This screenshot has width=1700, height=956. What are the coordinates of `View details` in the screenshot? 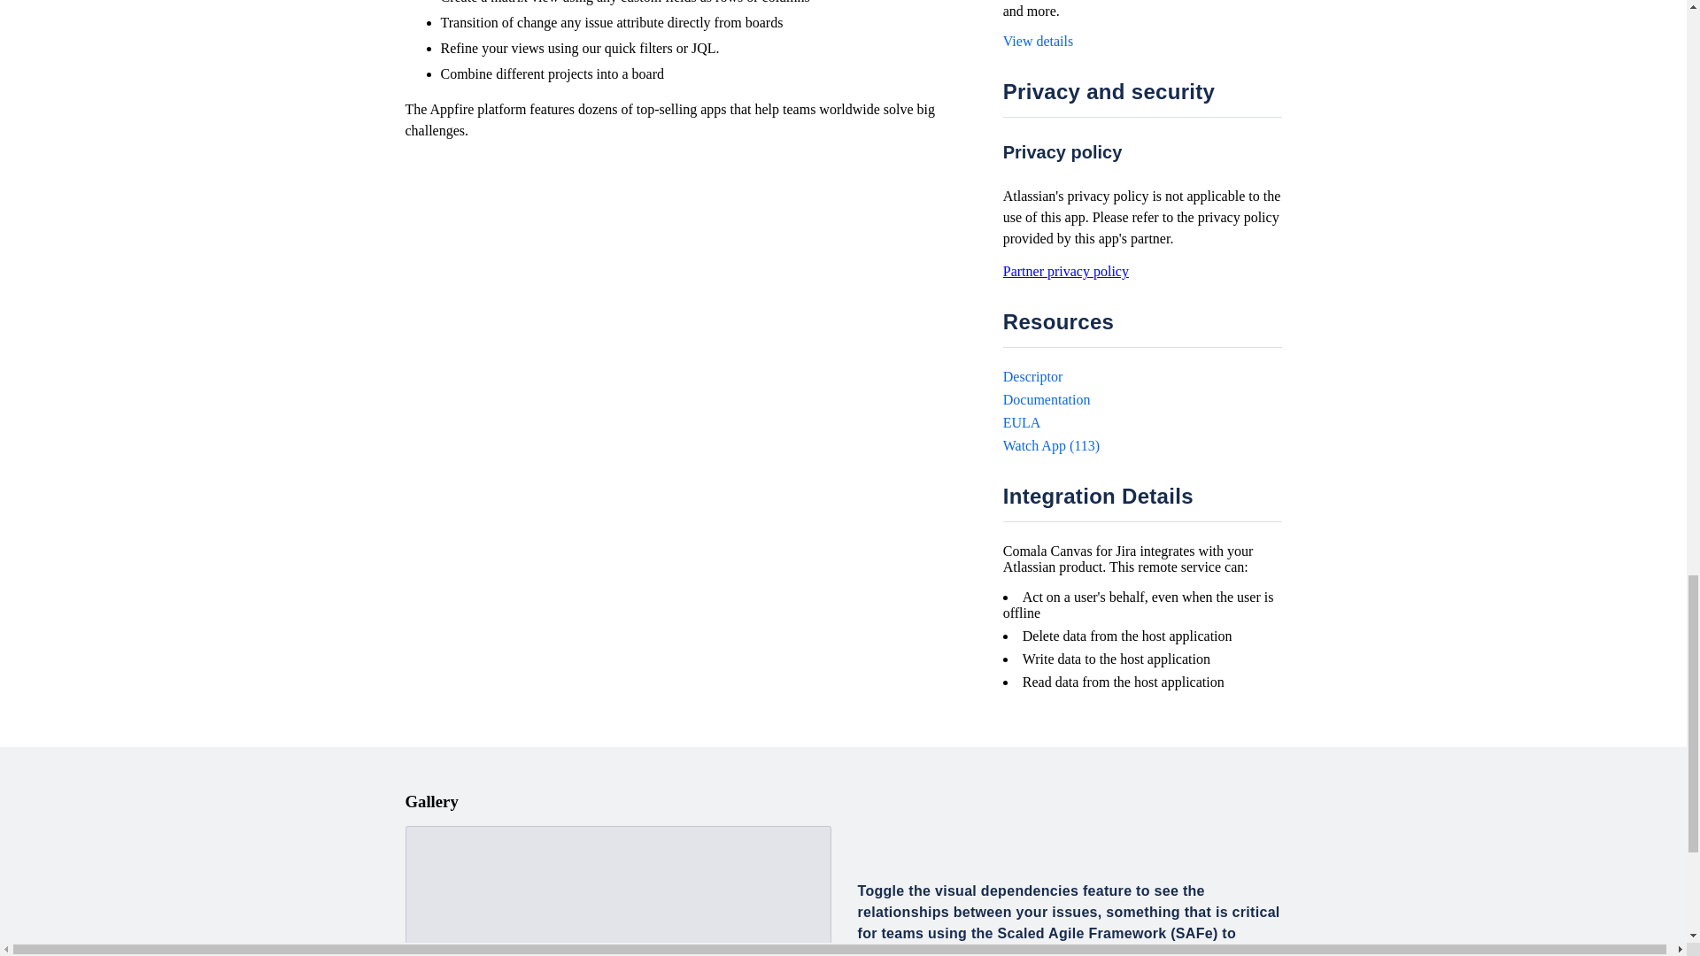 It's located at (1038, 41).